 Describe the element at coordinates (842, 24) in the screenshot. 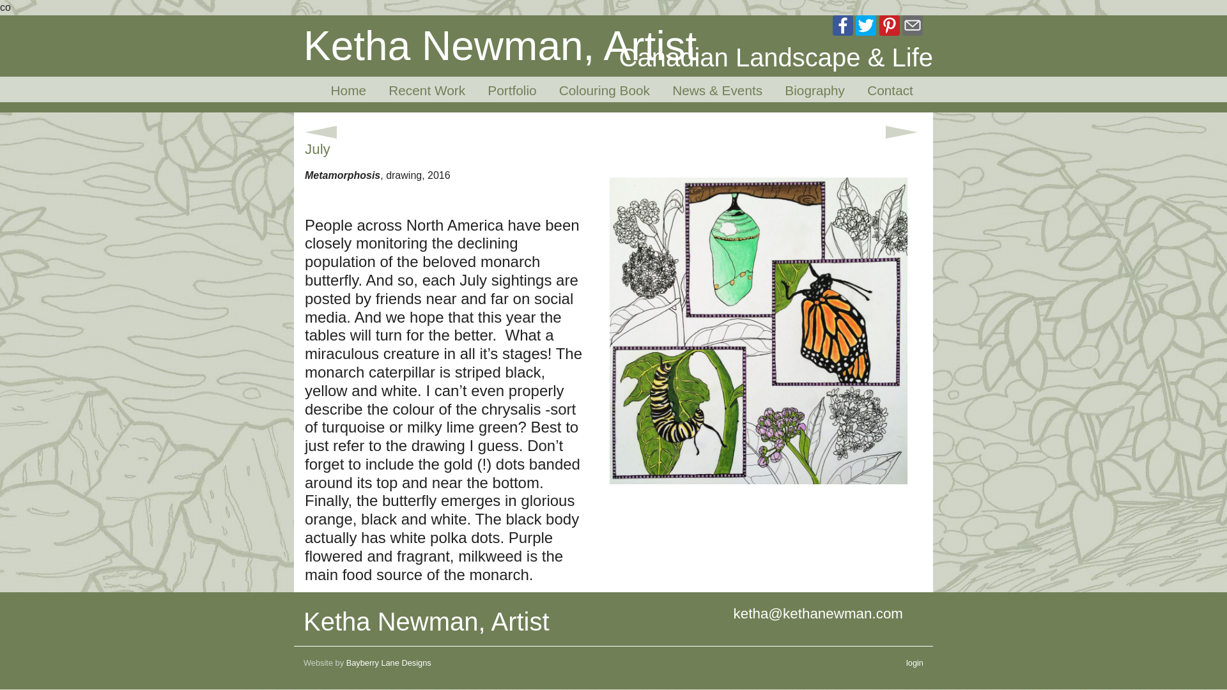

I see `Share on Facebook` at that location.